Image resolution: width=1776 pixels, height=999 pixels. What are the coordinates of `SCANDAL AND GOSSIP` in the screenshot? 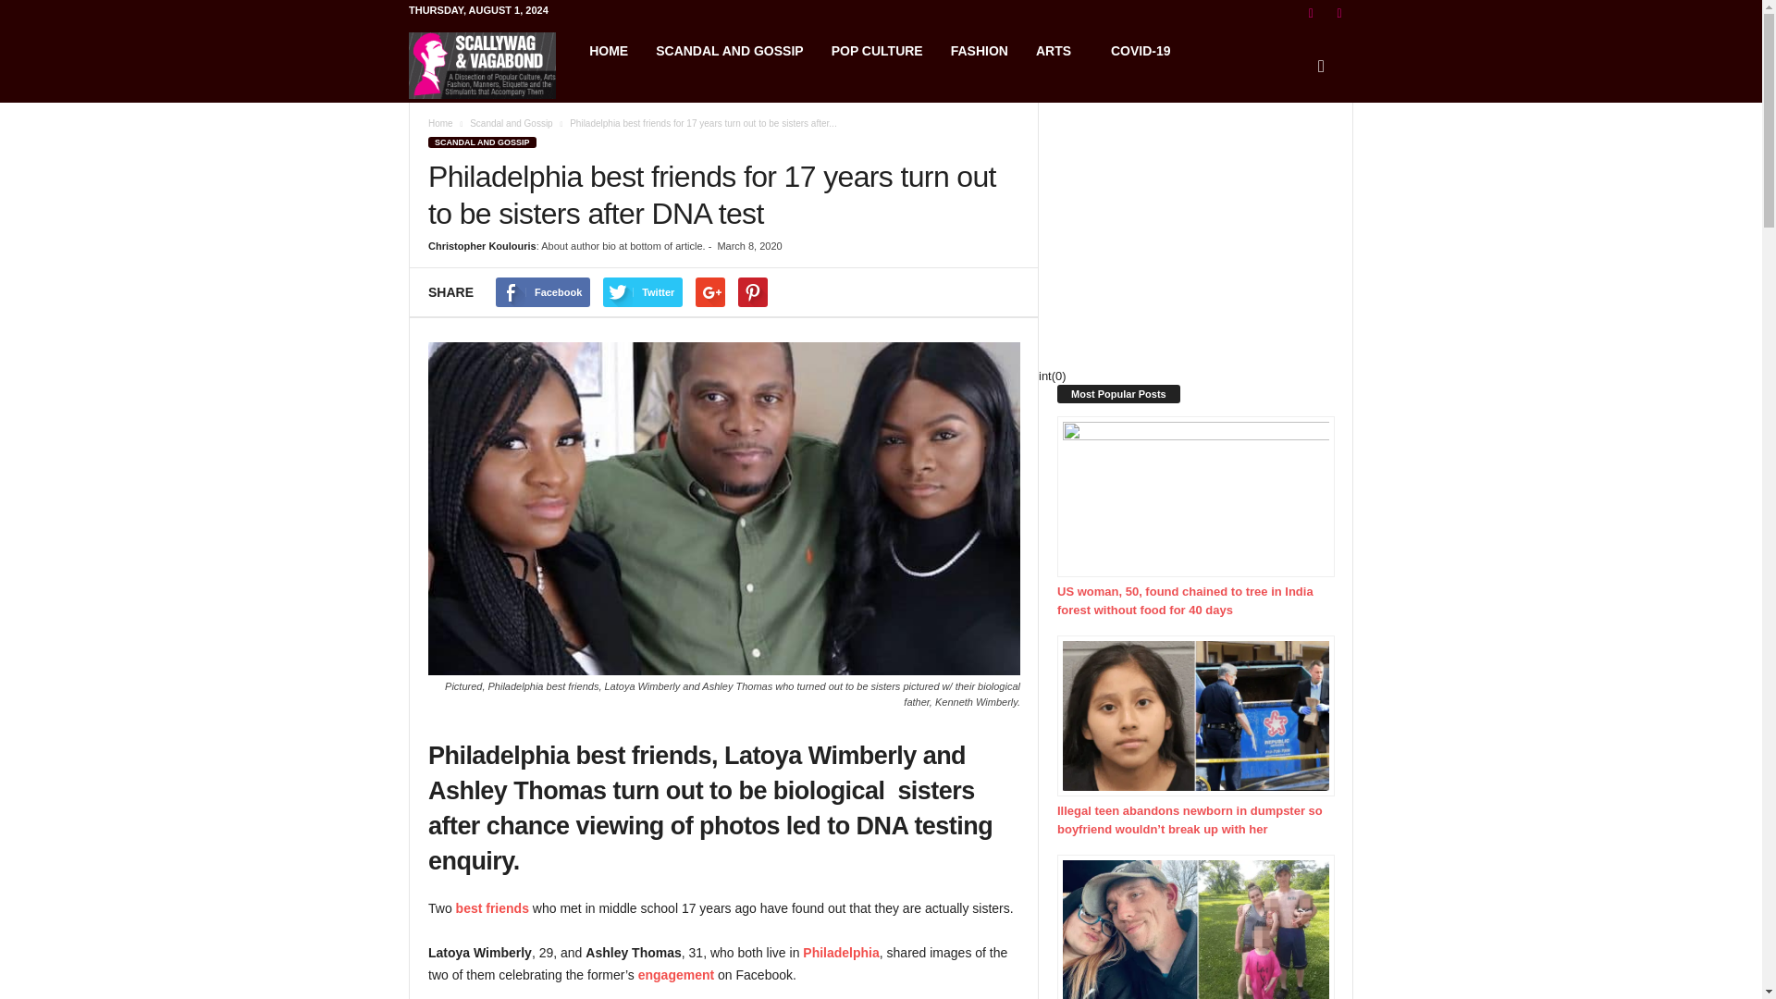 It's located at (729, 50).